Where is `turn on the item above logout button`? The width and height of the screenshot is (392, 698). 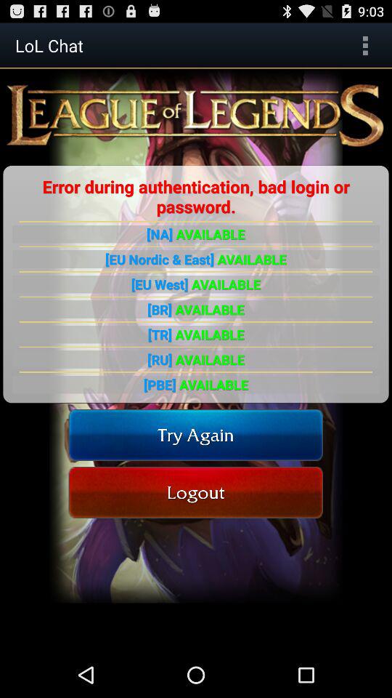 turn on the item above logout button is located at coordinates (196, 435).